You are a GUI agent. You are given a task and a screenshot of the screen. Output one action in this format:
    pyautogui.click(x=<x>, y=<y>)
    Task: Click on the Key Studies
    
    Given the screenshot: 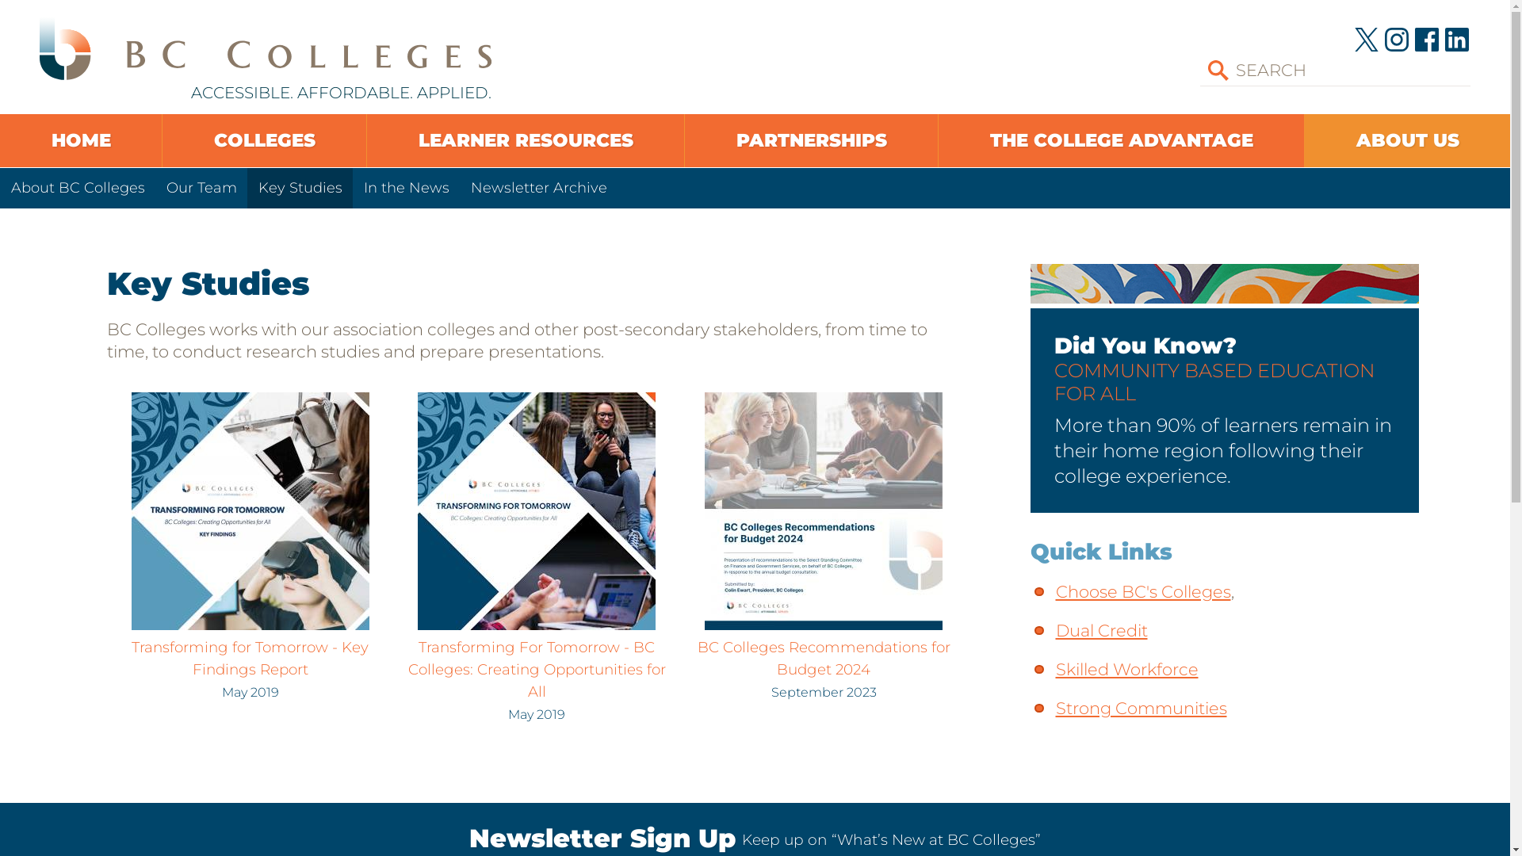 What is the action you would take?
    pyautogui.click(x=300, y=189)
    